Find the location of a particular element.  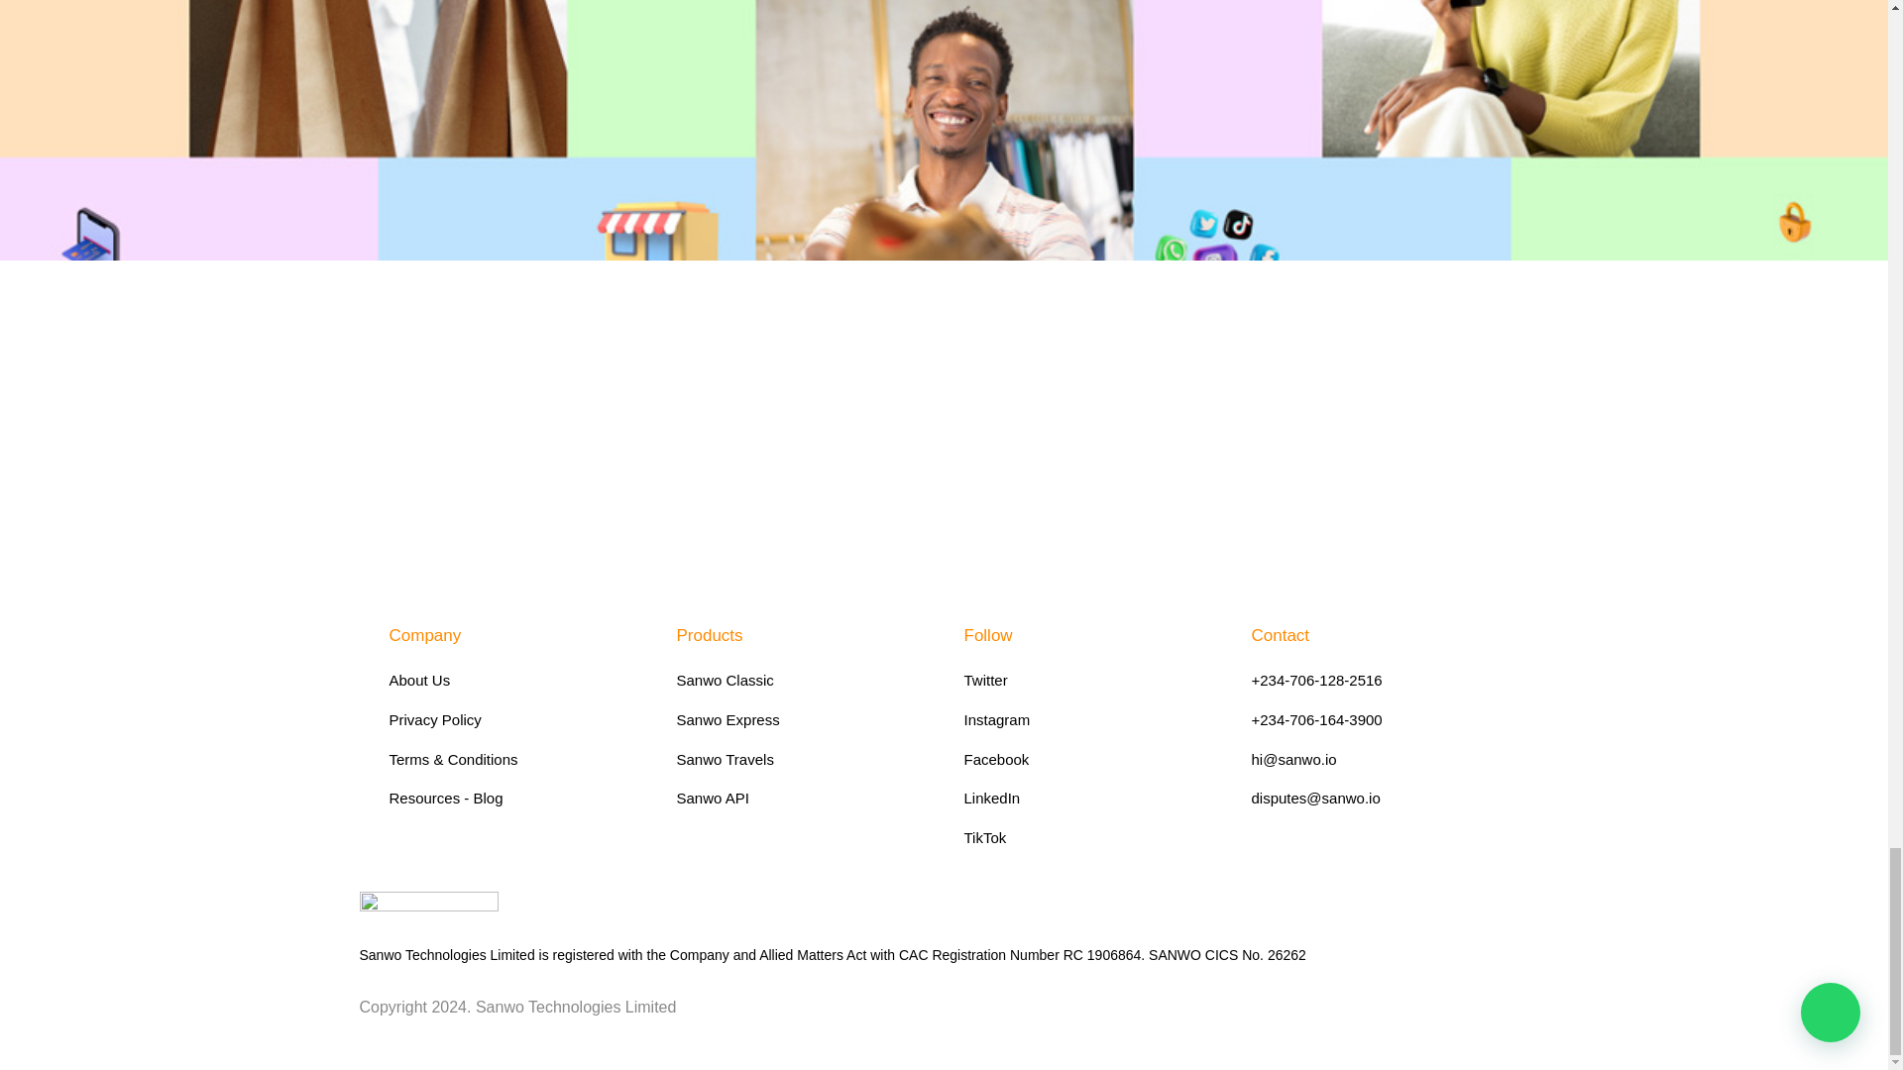

TikTok is located at coordinates (1086, 837).